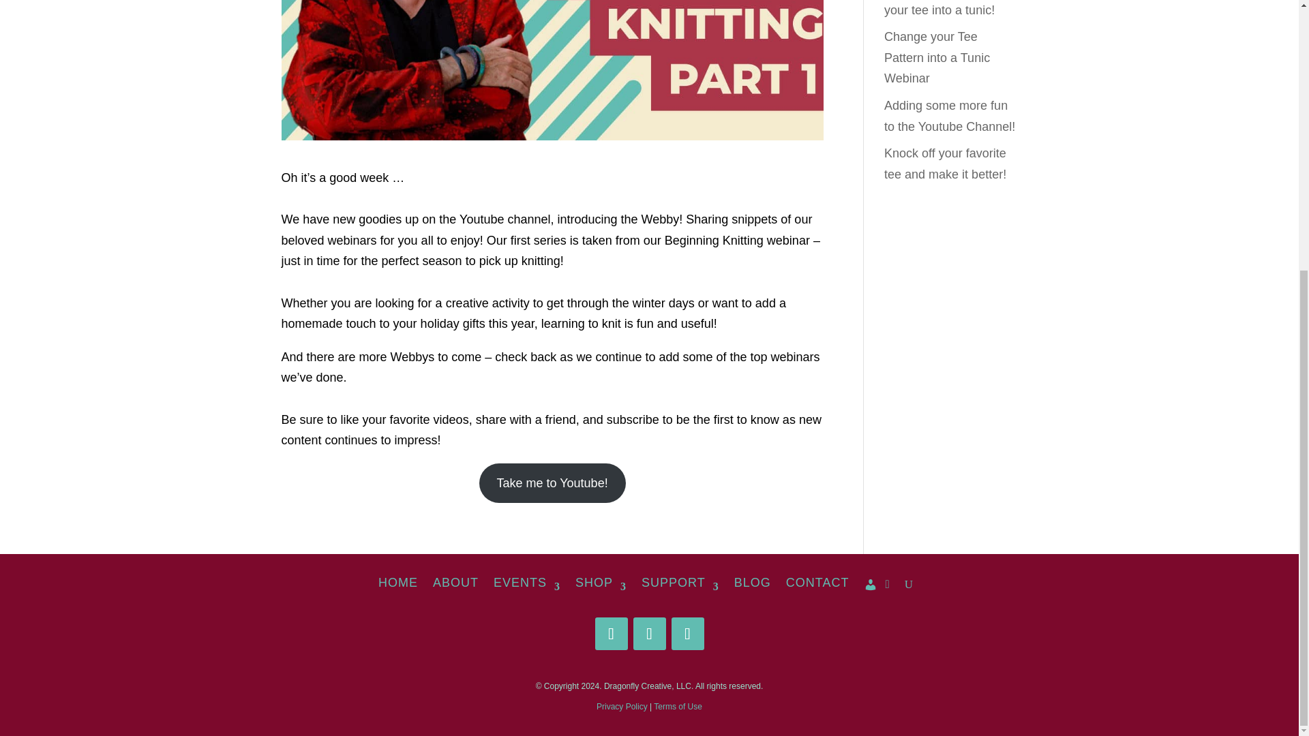 This screenshot has height=736, width=1309. Describe the element at coordinates (526, 582) in the screenshot. I see `EVENTS` at that location.